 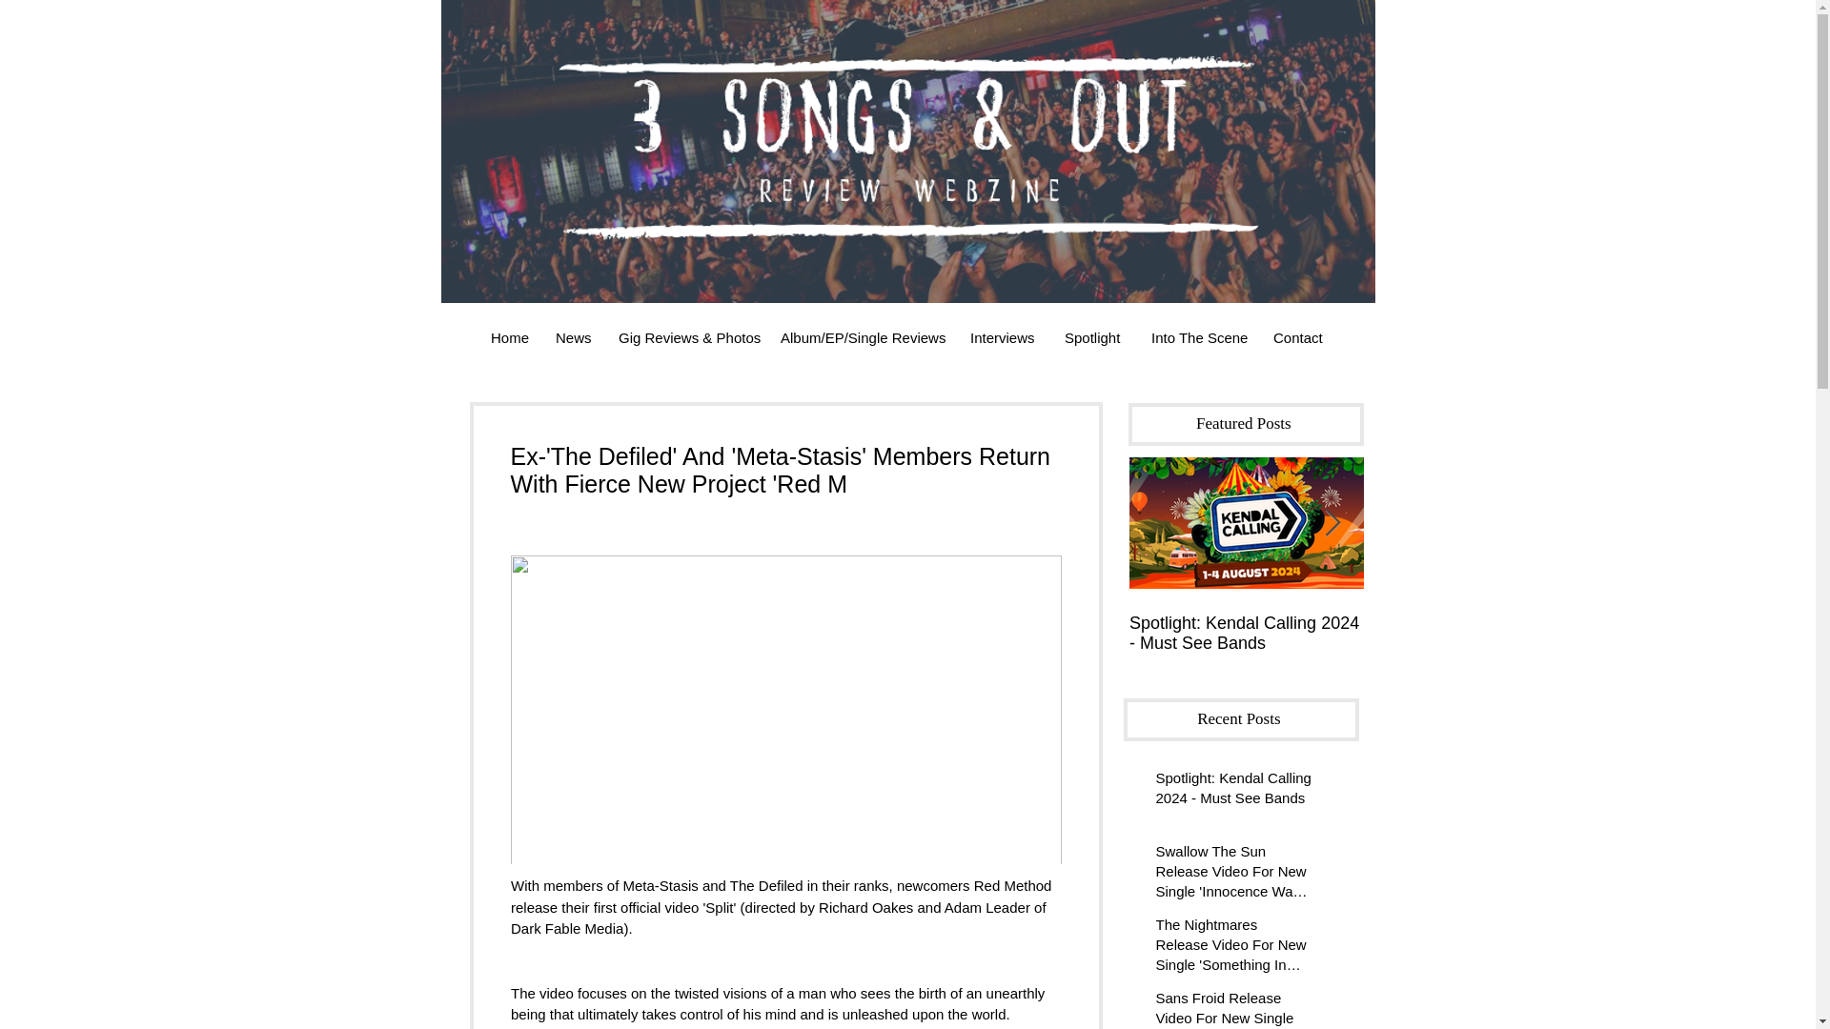 I want to click on Spotlight, so click(x=1093, y=337).